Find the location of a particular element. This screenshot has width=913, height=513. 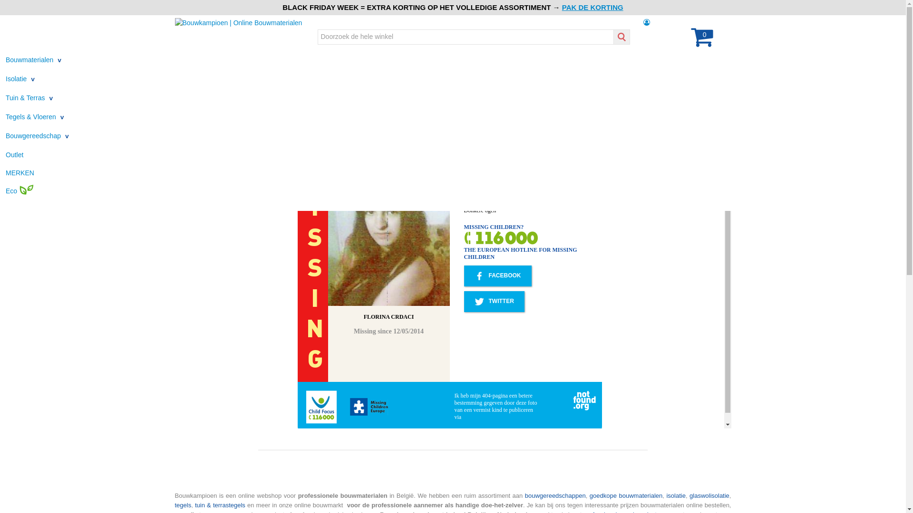

Bouwmaterialen v is located at coordinates (33, 60).